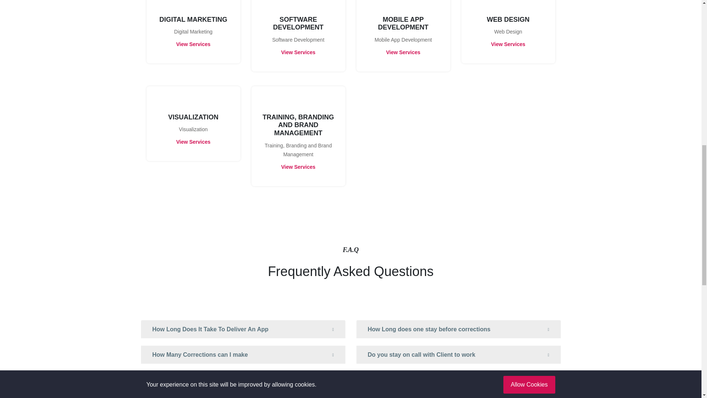 The width and height of the screenshot is (707, 398). I want to click on View Services, so click(193, 142).